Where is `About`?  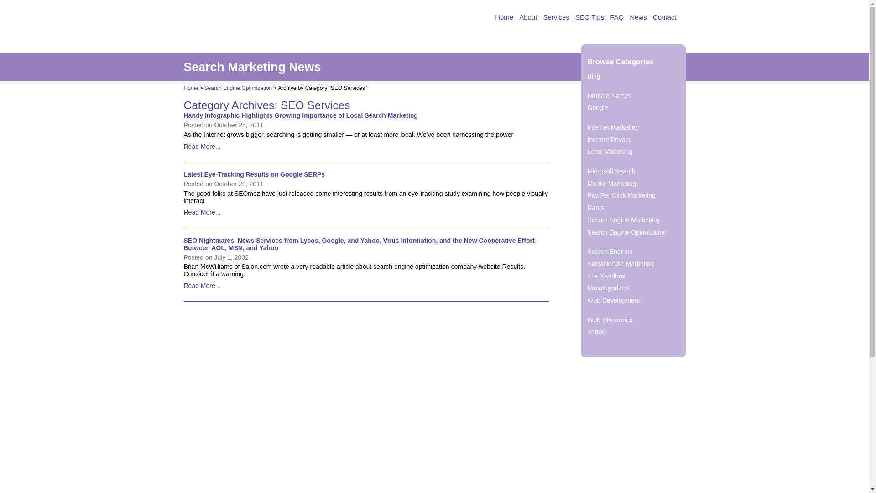 About is located at coordinates (528, 17).